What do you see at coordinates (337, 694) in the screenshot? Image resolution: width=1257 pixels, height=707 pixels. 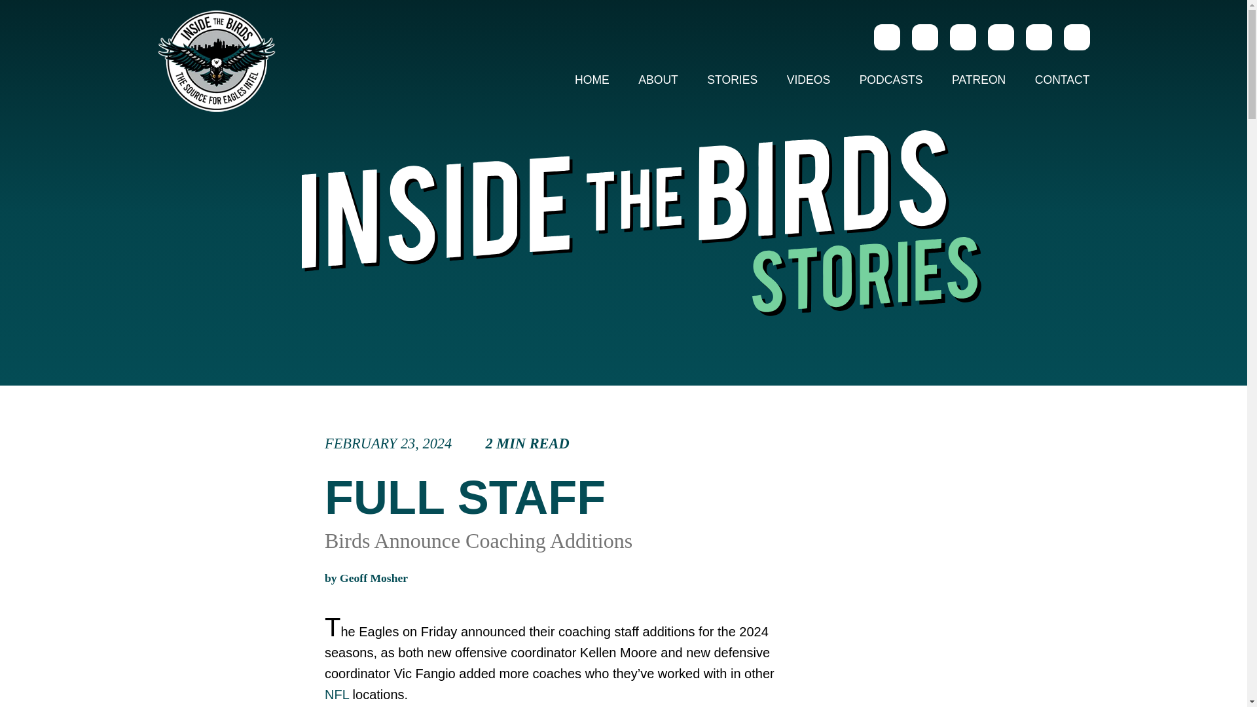 I see `Posts by Geoff Mosher` at bounding box center [337, 694].